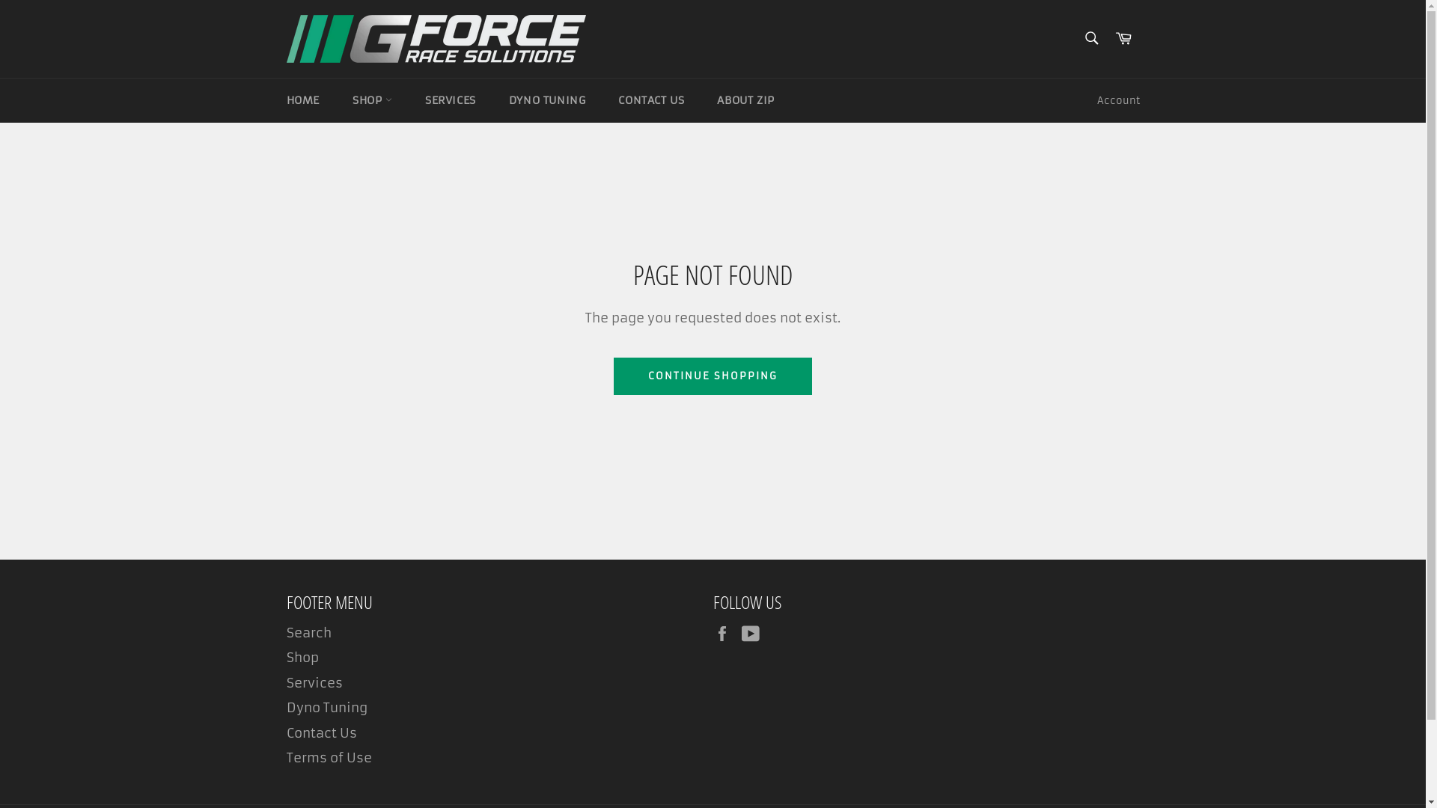  I want to click on ABOUT ZIP, so click(745, 100).